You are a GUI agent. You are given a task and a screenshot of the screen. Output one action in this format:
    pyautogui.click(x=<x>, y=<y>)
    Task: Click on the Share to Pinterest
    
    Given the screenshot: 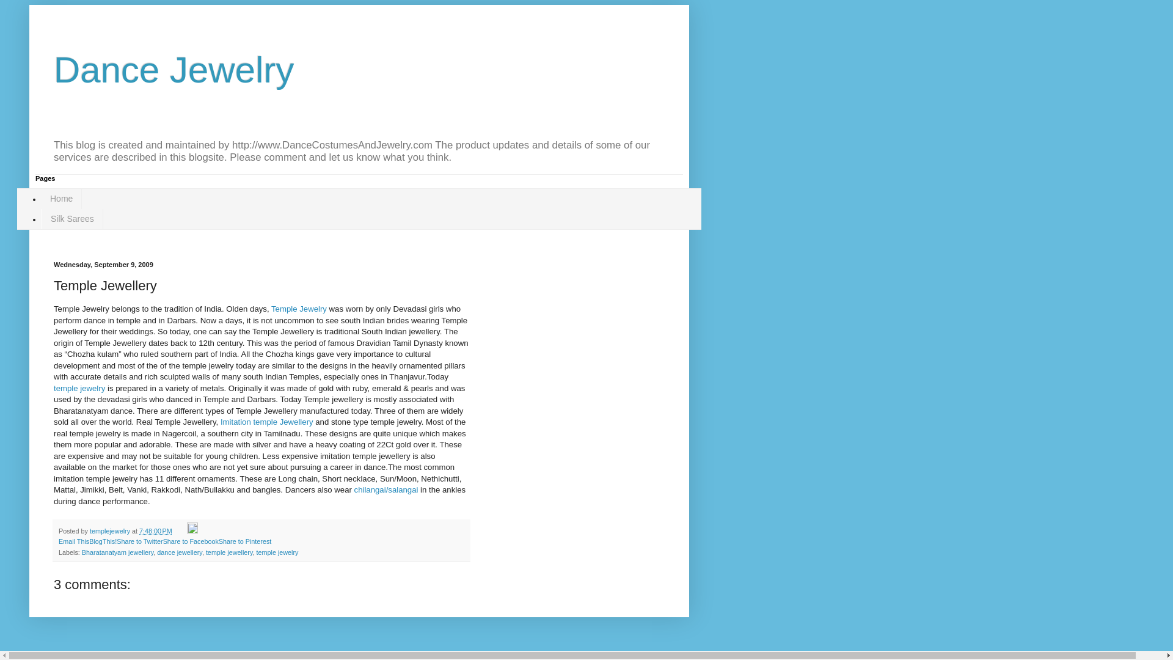 What is the action you would take?
    pyautogui.click(x=244, y=541)
    